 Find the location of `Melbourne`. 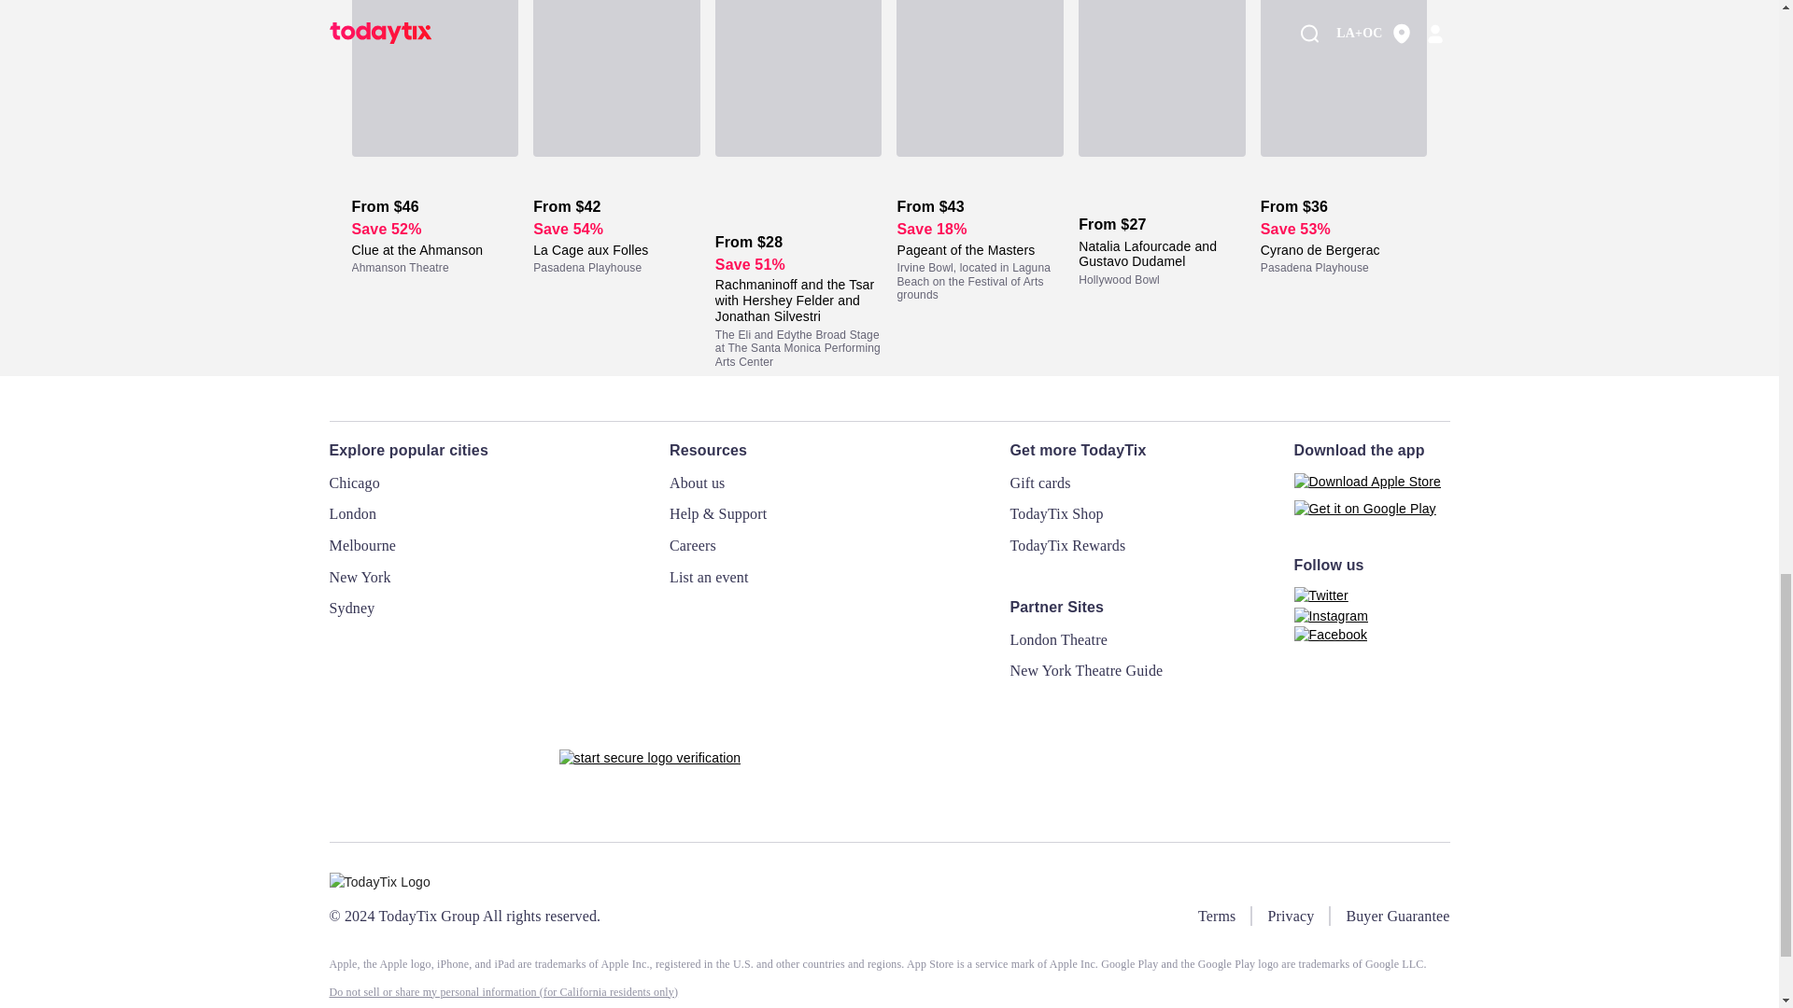

Melbourne is located at coordinates (362, 545).